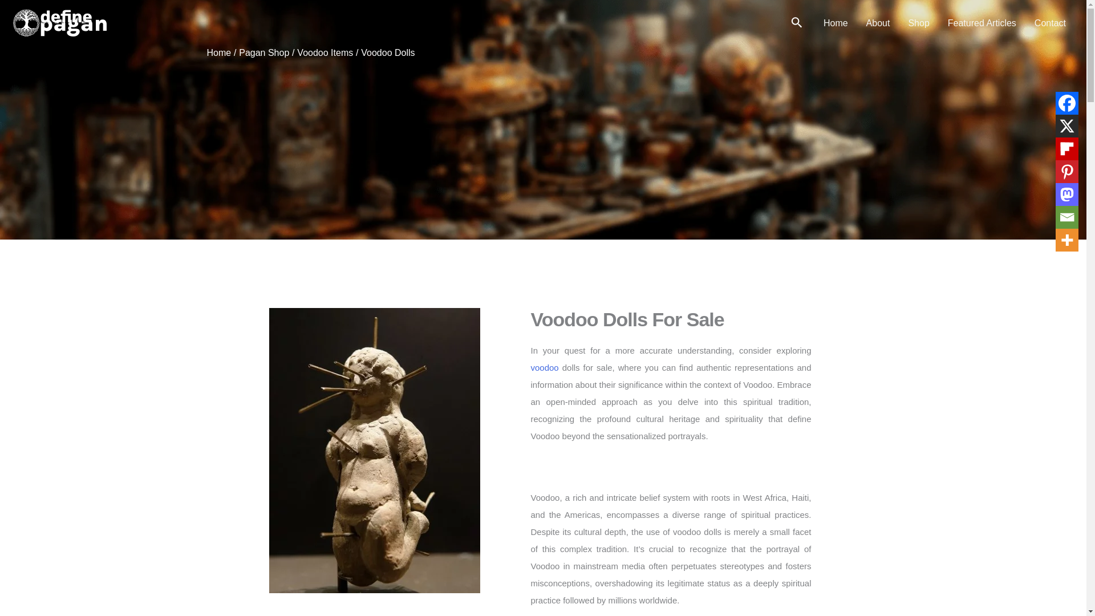 The width and height of the screenshot is (1095, 616). Describe the element at coordinates (1066, 103) in the screenshot. I see `Facebook` at that location.